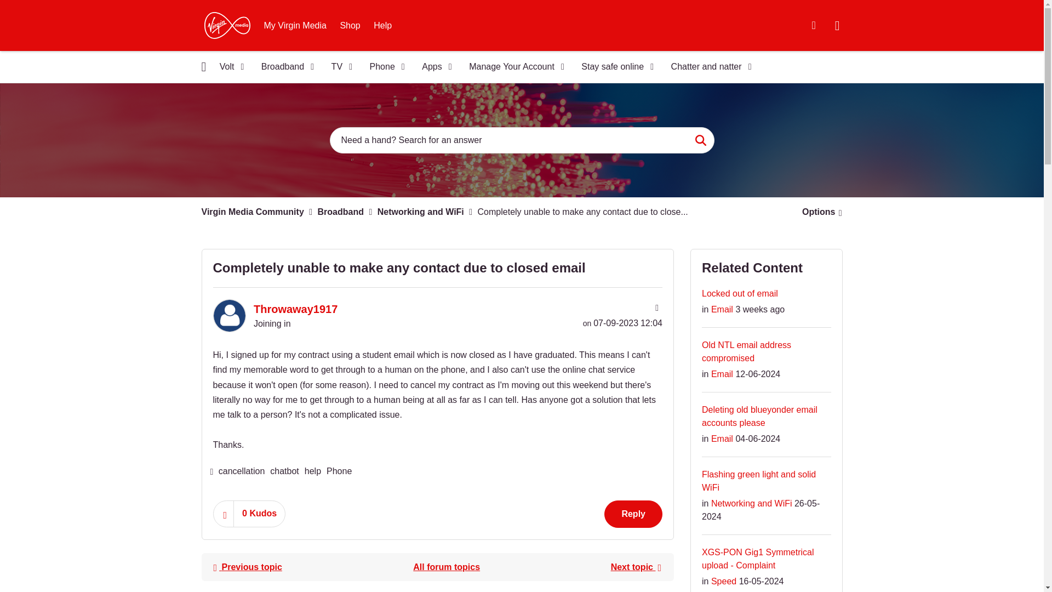 This screenshot has width=1052, height=592. I want to click on Broadband dropping out, so click(636, 567).